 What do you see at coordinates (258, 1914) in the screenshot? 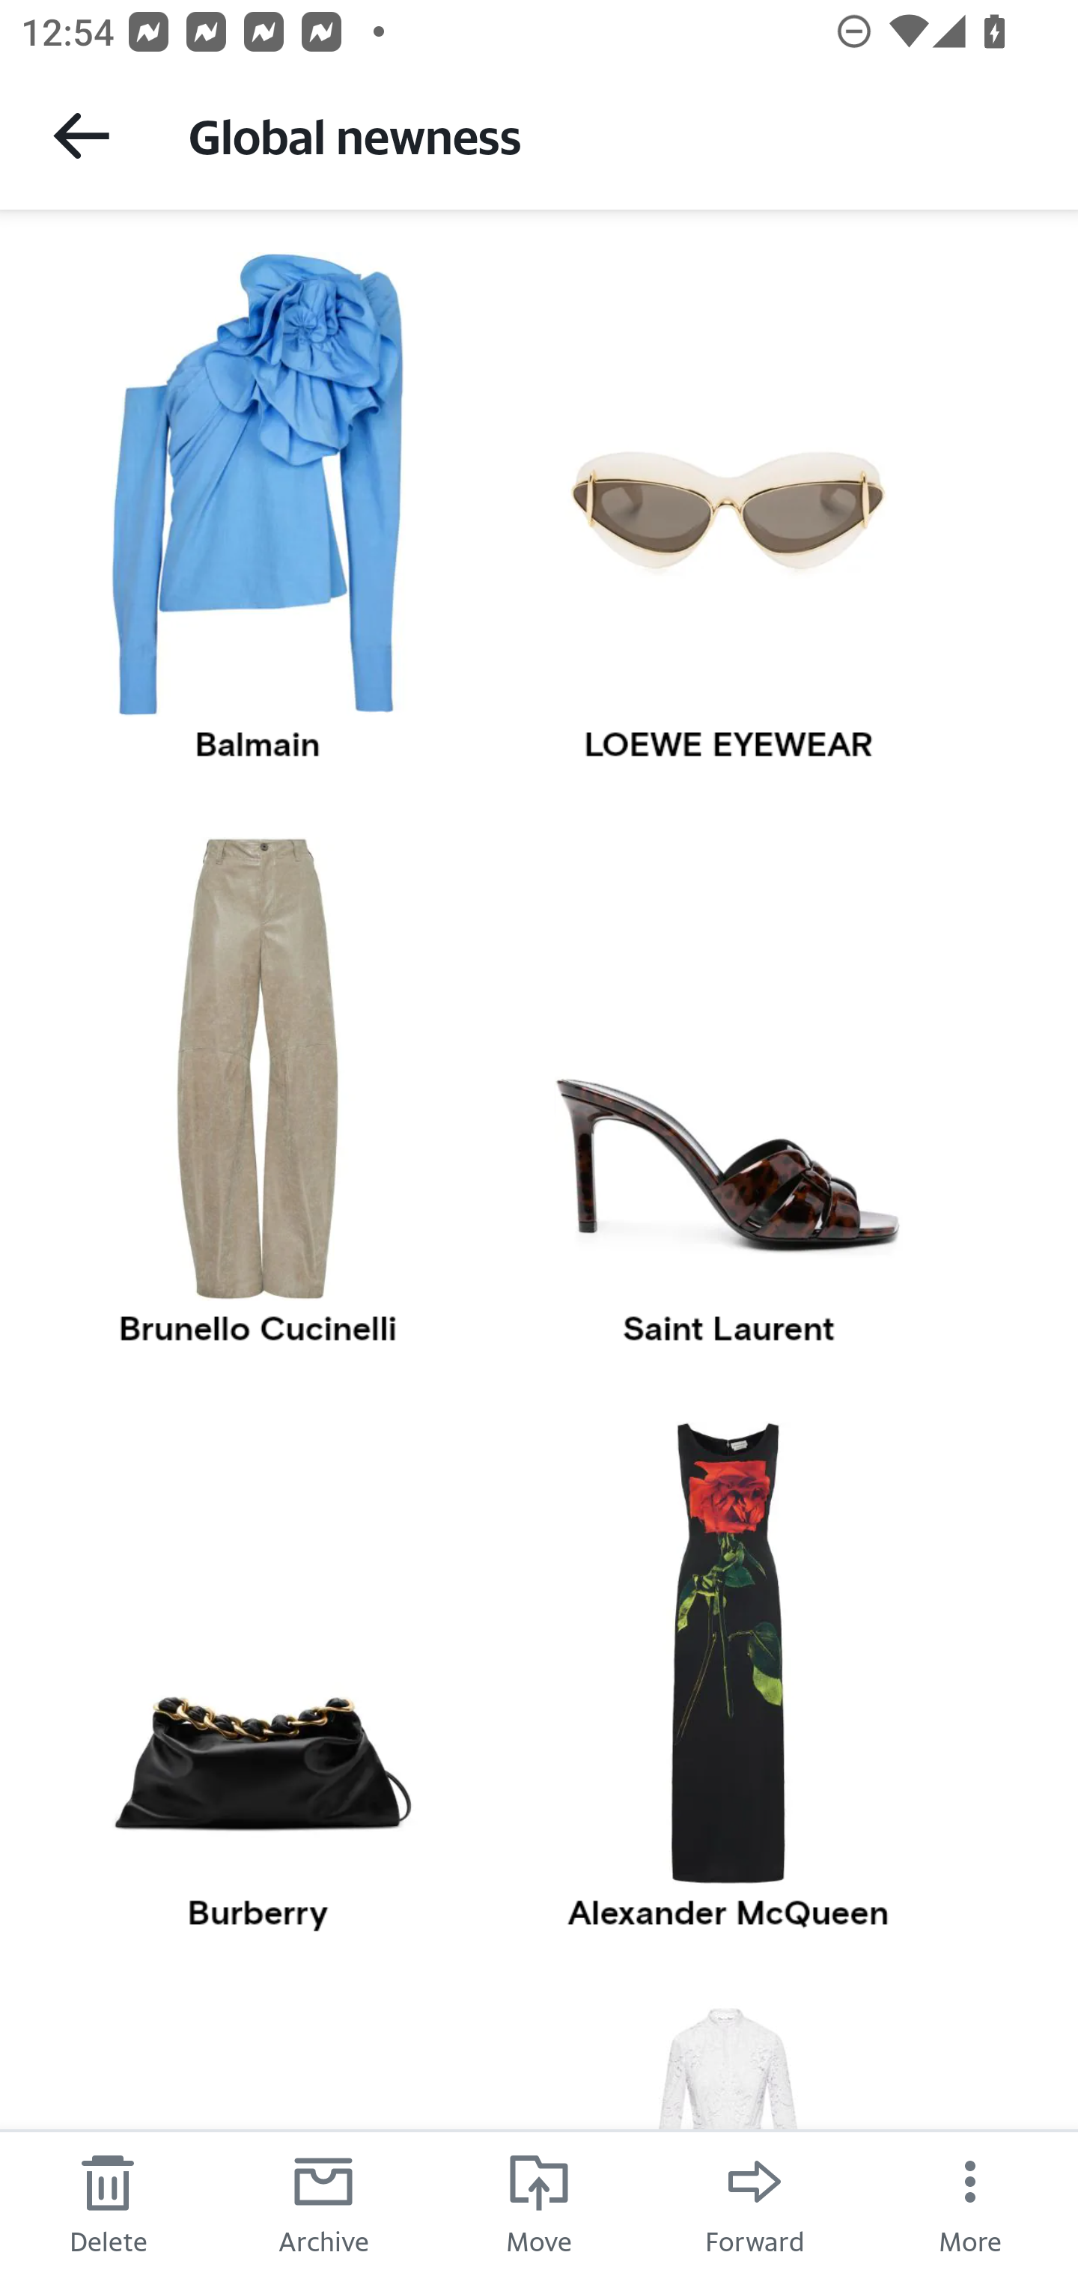
I see `product grid brand` at bounding box center [258, 1914].